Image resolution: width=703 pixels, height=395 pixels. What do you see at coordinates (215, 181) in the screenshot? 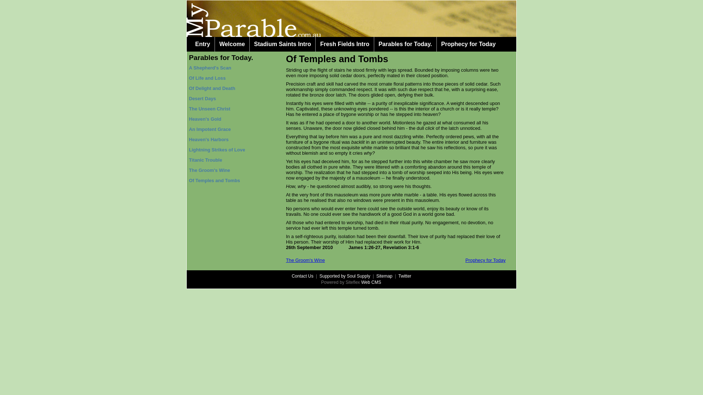
I see `Of Temples and Tombs` at bounding box center [215, 181].